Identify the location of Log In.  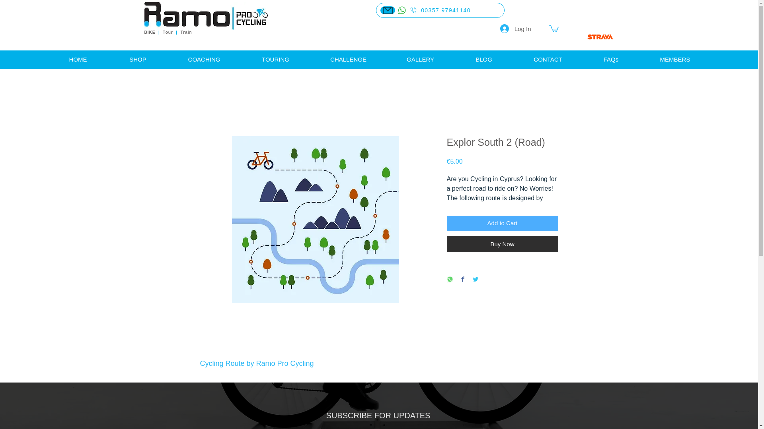
(516, 29).